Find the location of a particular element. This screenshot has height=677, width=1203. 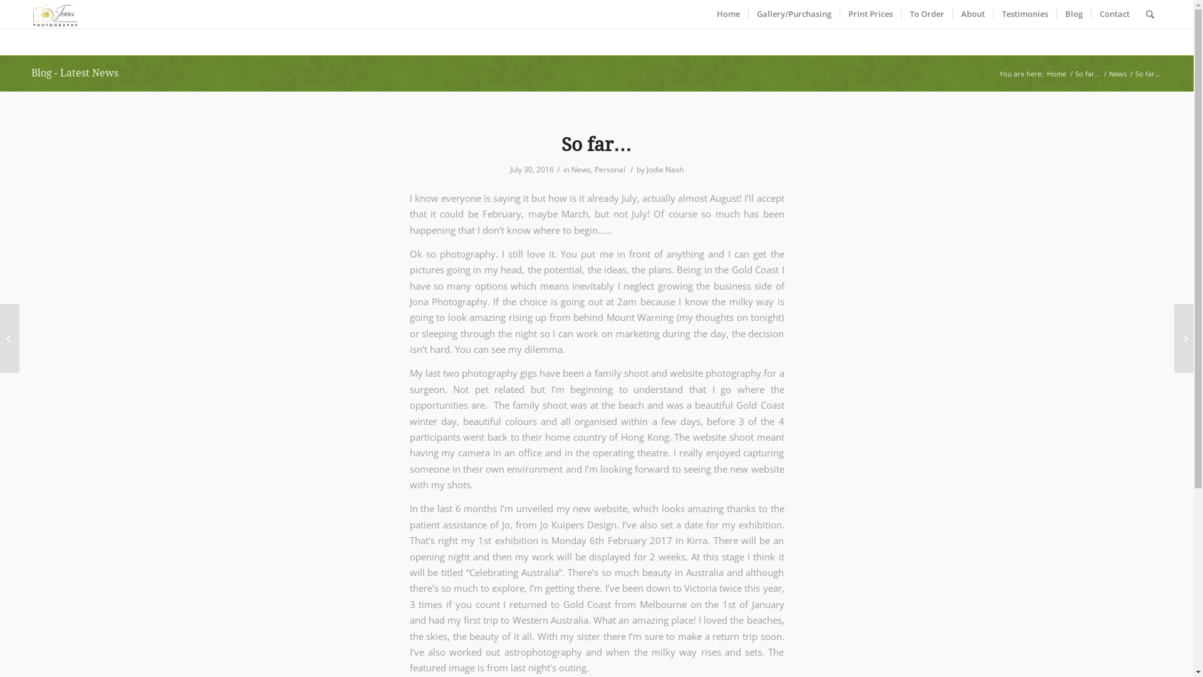

Blog is located at coordinates (1074, 14).